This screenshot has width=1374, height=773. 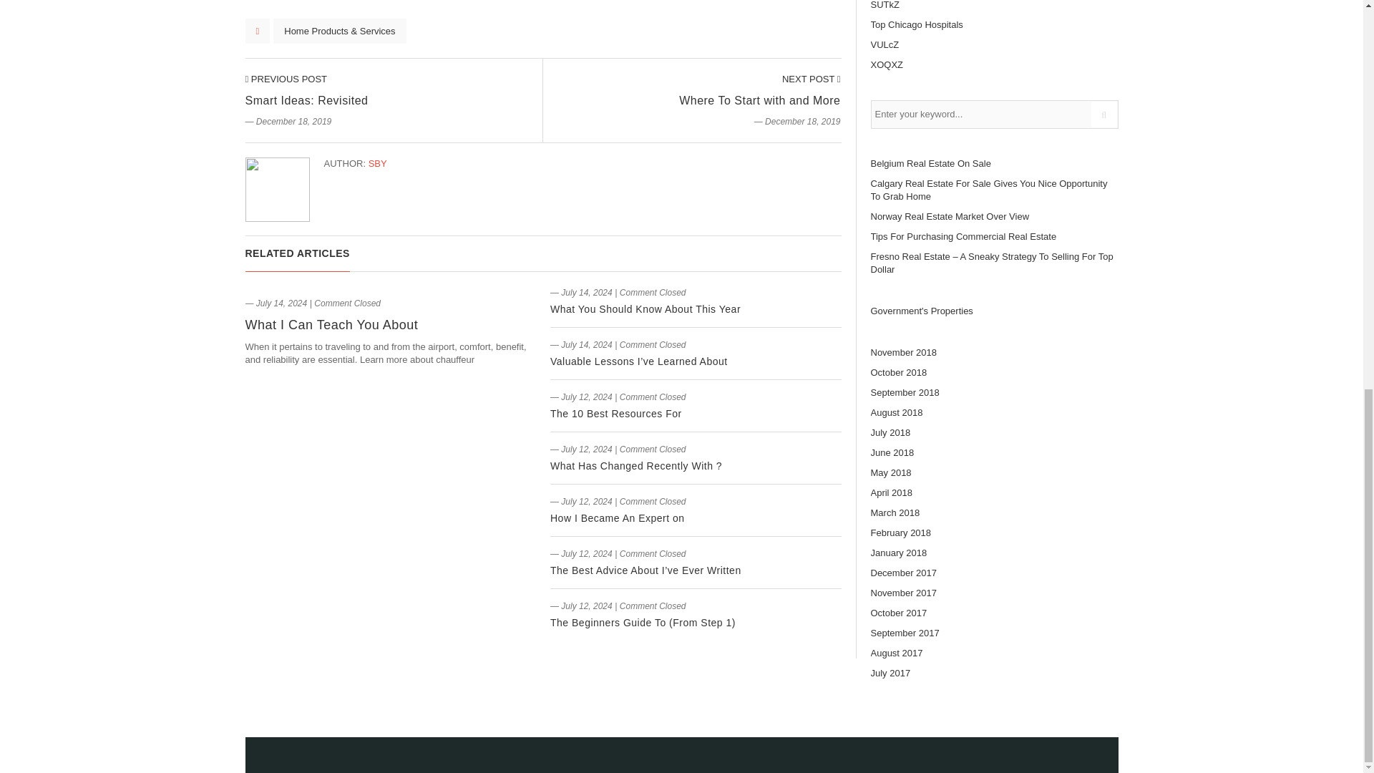 I want to click on What Has Changed Recently With ?, so click(x=636, y=465).